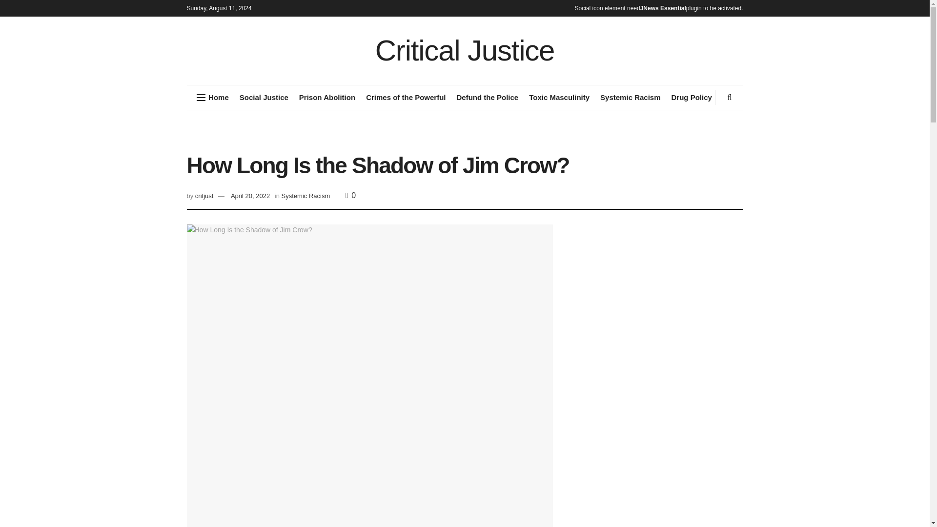 The width and height of the screenshot is (937, 527). I want to click on Prison Abolition, so click(327, 97).